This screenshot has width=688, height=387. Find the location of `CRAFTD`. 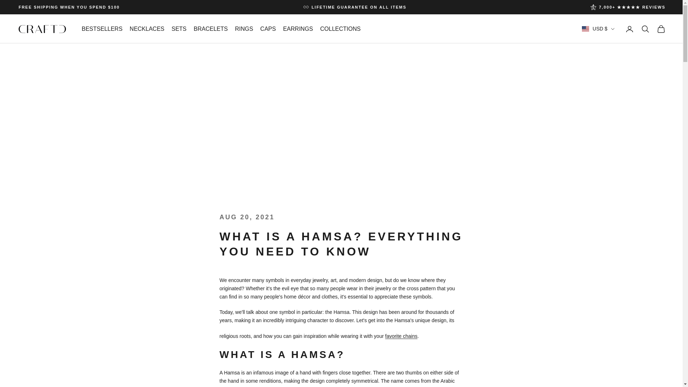

CRAFTD is located at coordinates (42, 29).